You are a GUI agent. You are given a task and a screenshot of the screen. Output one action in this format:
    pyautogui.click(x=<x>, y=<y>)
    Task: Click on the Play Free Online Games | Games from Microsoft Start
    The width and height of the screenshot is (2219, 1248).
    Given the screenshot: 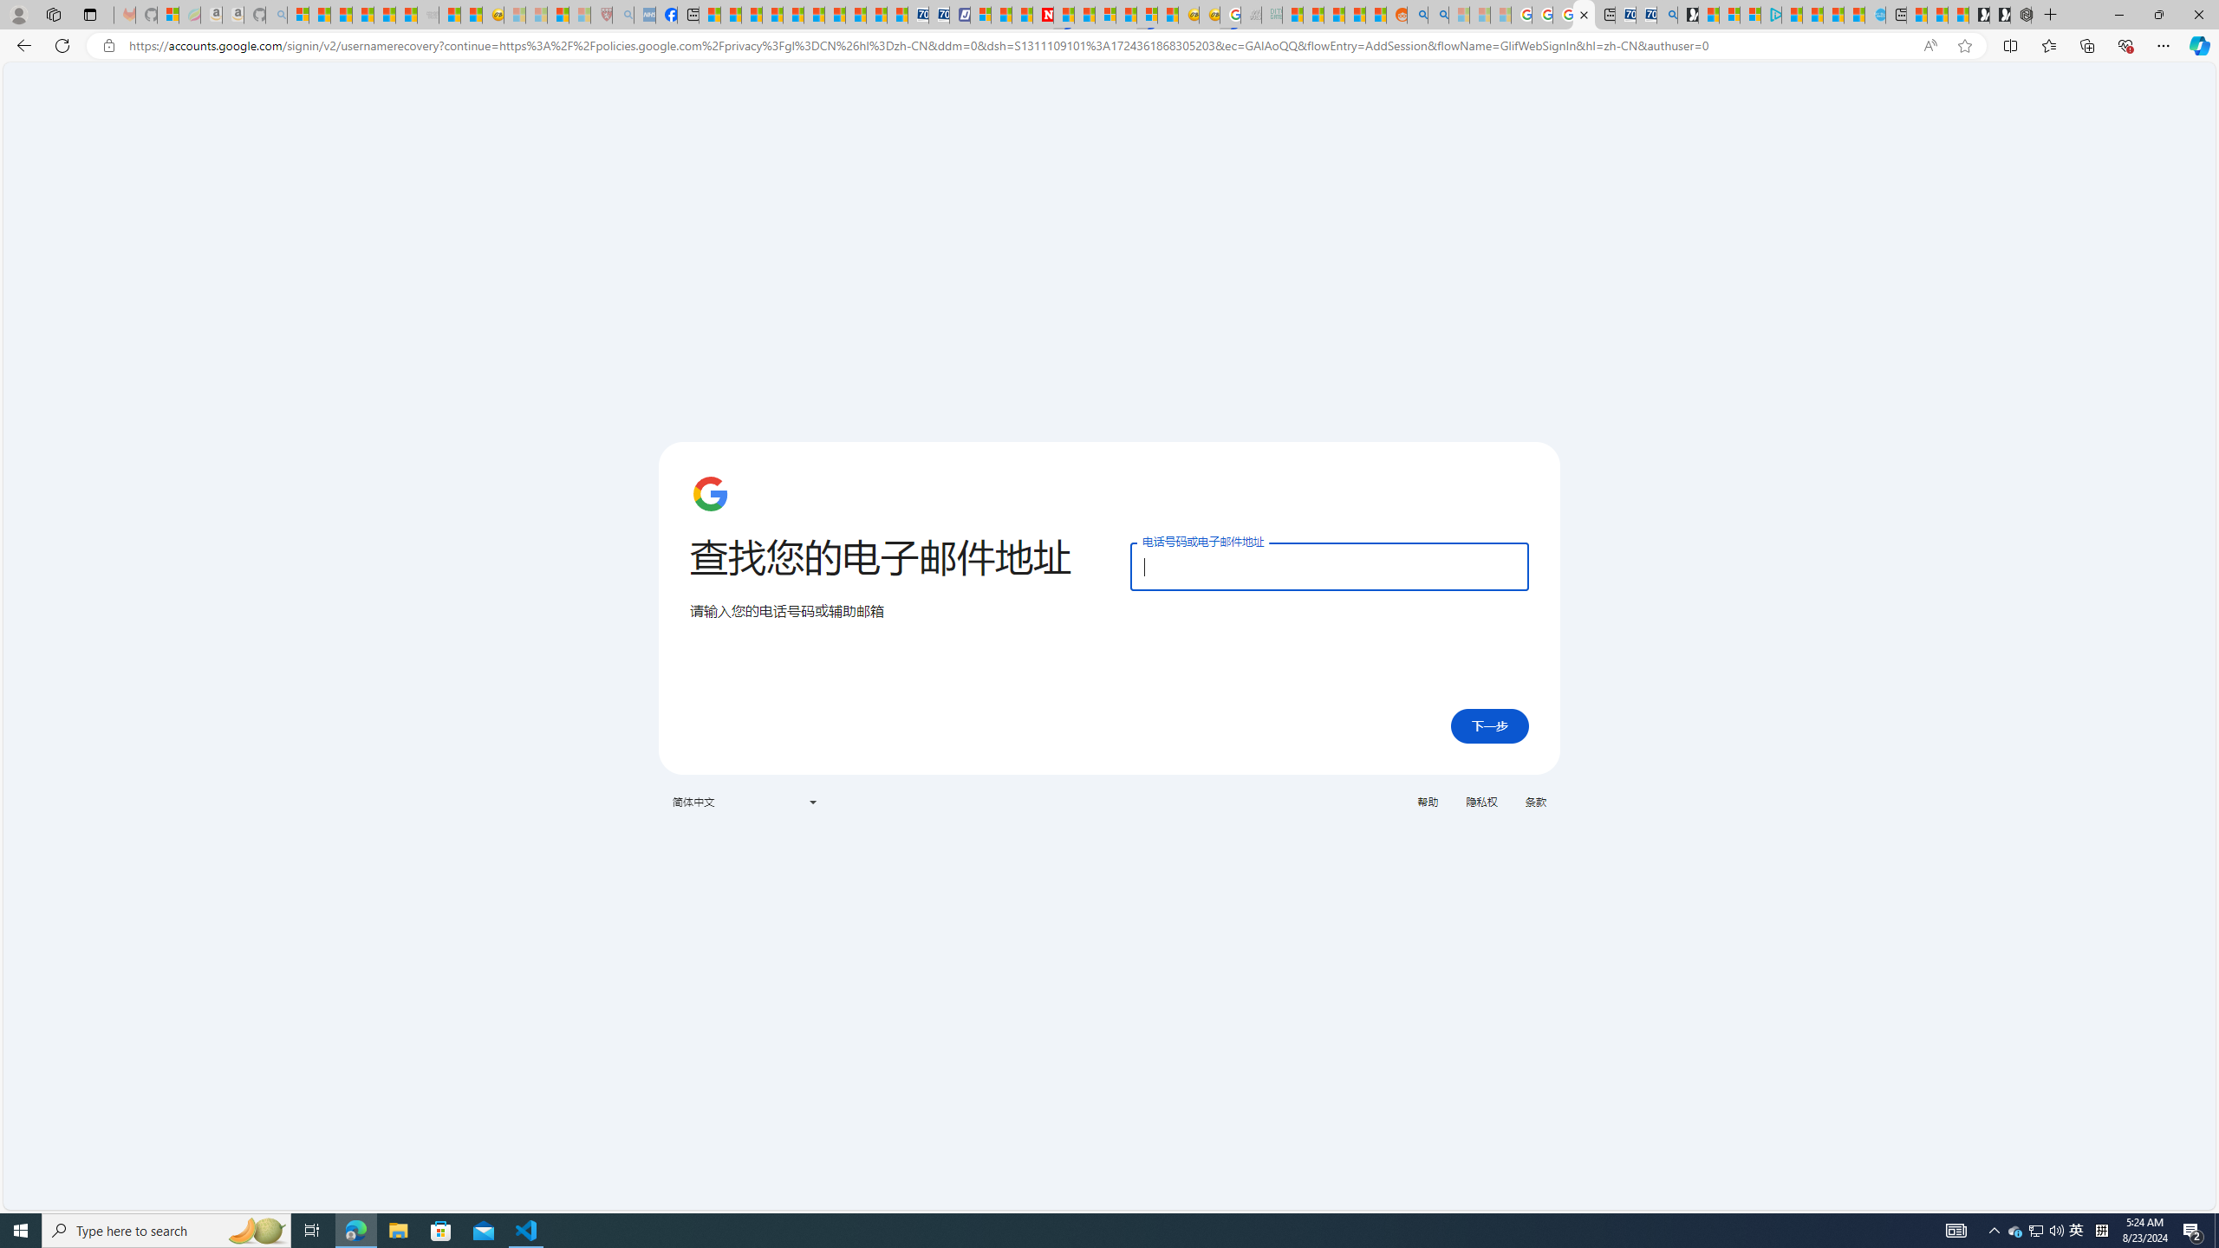 What is the action you would take?
    pyautogui.click(x=1999, y=15)
    